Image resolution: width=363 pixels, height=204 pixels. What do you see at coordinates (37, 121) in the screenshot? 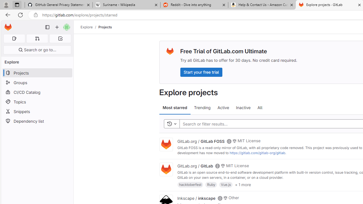
I see `Dependency list` at bounding box center [37, 121].